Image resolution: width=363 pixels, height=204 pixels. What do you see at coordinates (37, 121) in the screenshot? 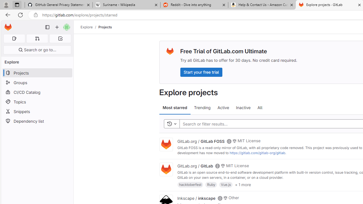
I see `Dependency list` at bounding box center [37, 121].